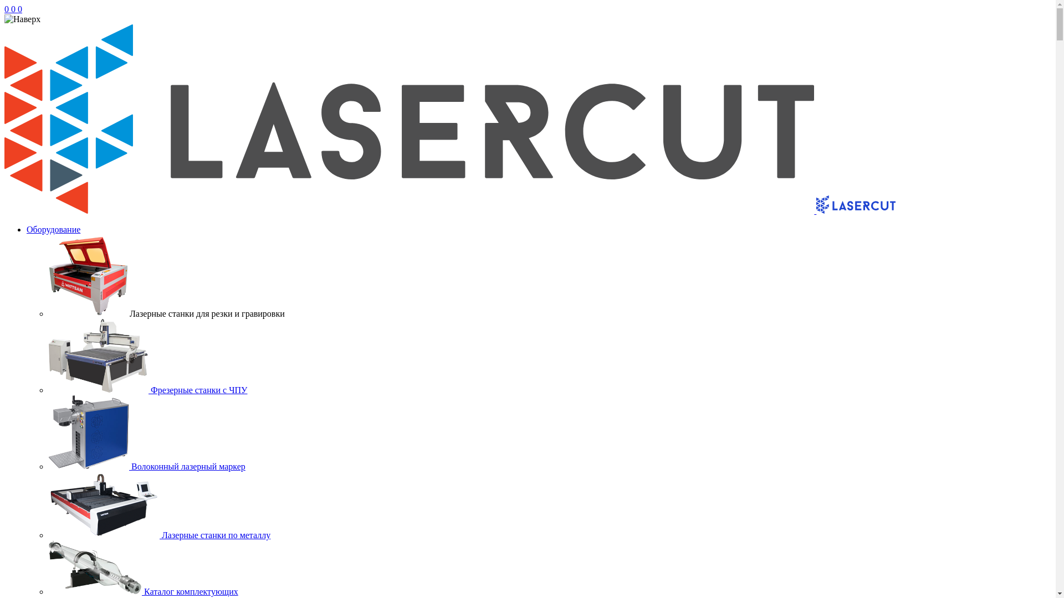  I want to click on 0, so click(20, 9).